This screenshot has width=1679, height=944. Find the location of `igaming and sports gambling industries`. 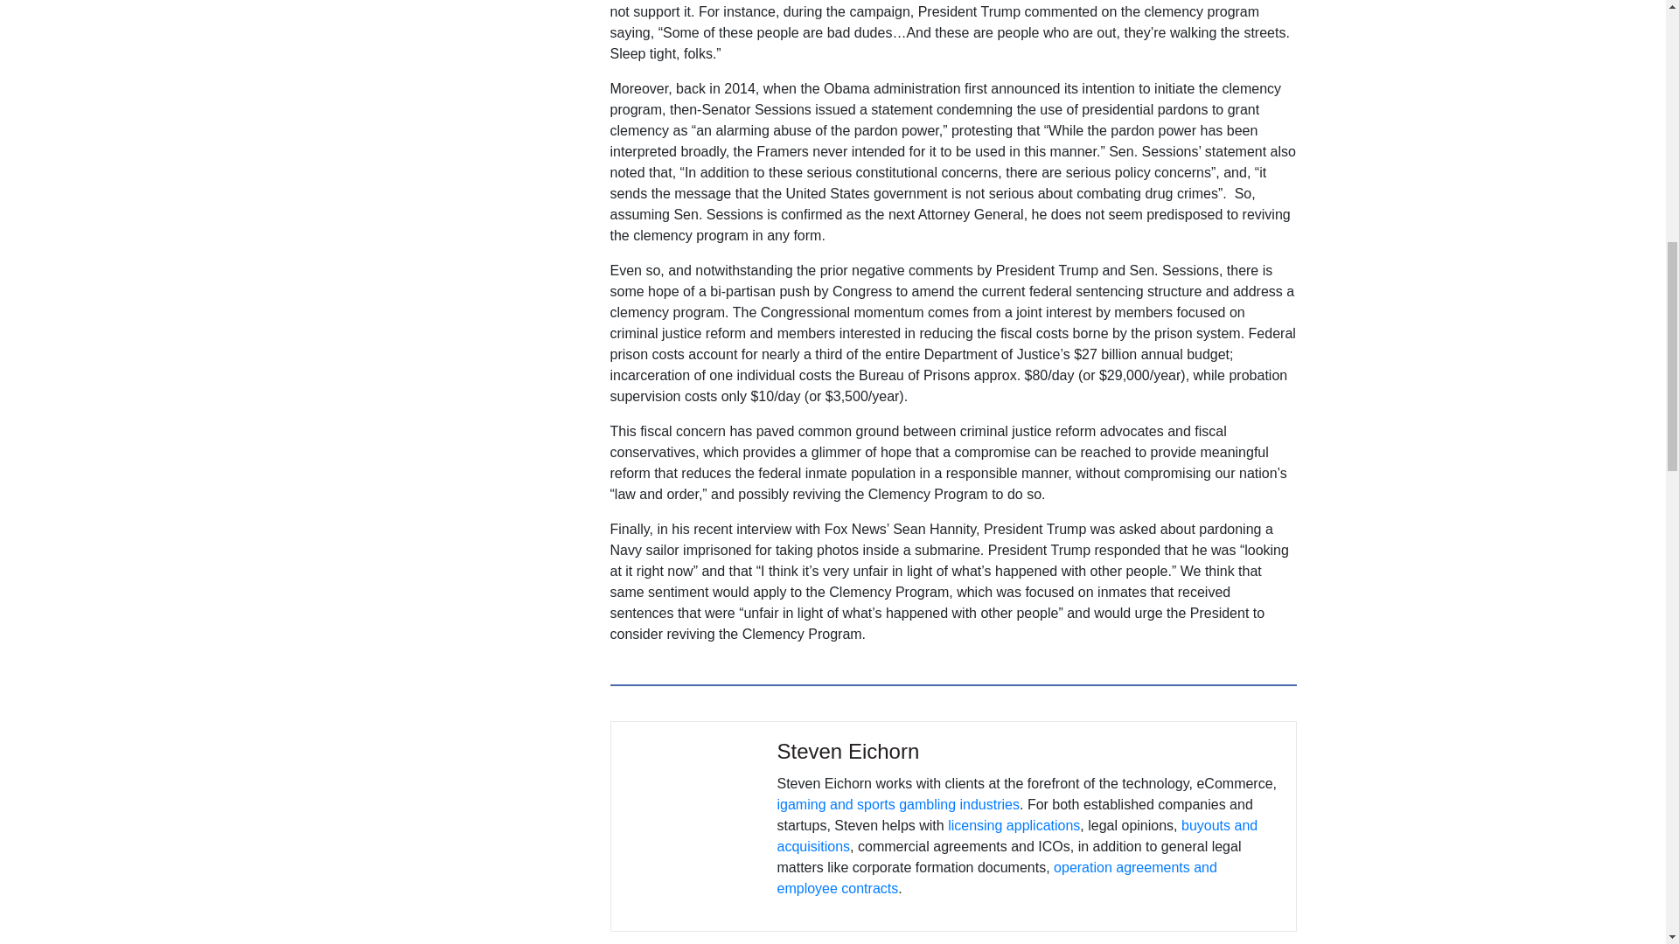

igaming and sports gambling industries is located at coordinates (897, 804).